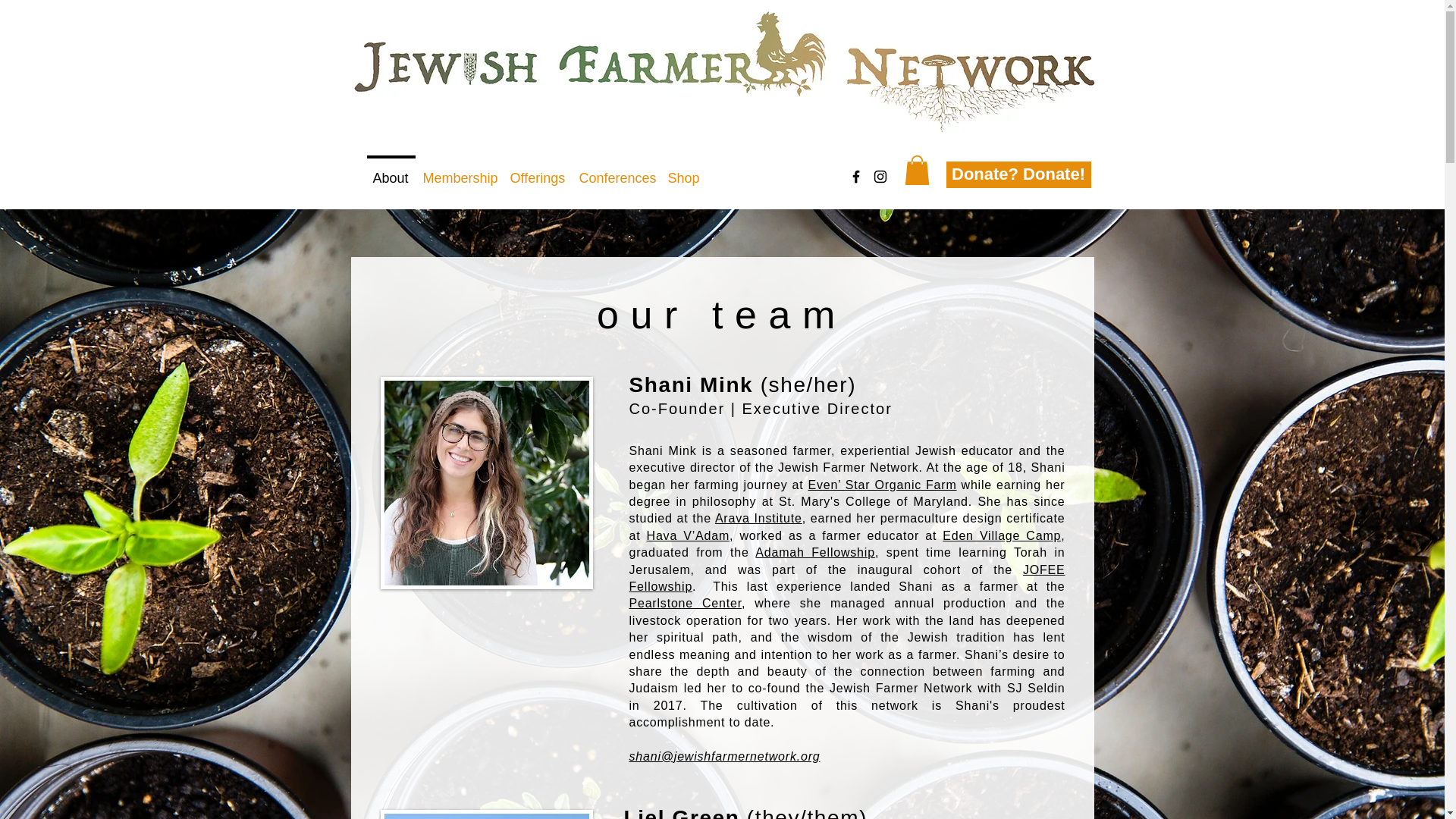 The width and height of the screenshot is (1456, 819). I want to click on Donate? Donate!, so click(1018, 174).